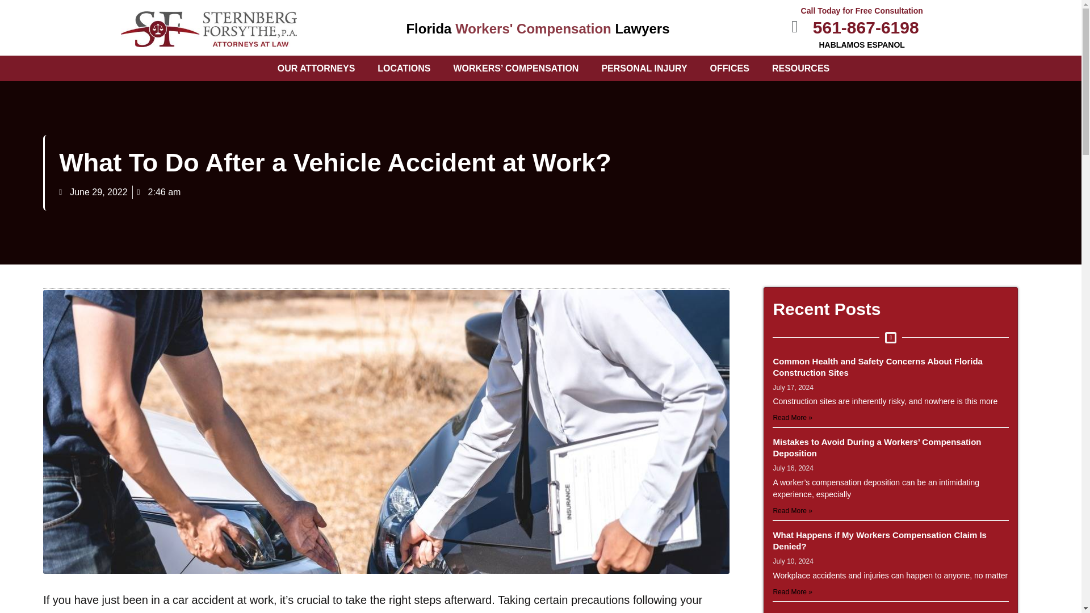  What do you see at coordinates (861, 45) in the screenshot?
I see `HABLAMOS ESPANOL` at bounding box center [861, 45].